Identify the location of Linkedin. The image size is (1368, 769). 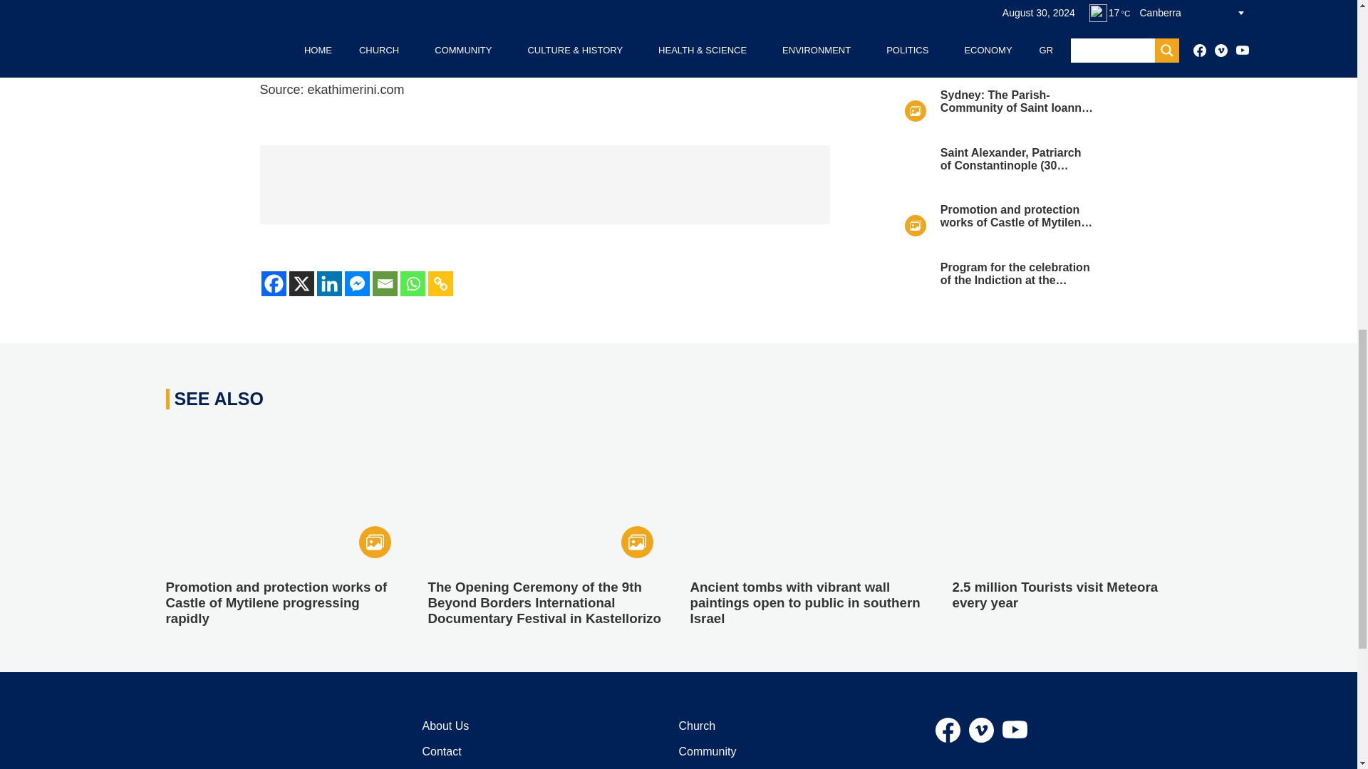
(328, 283).